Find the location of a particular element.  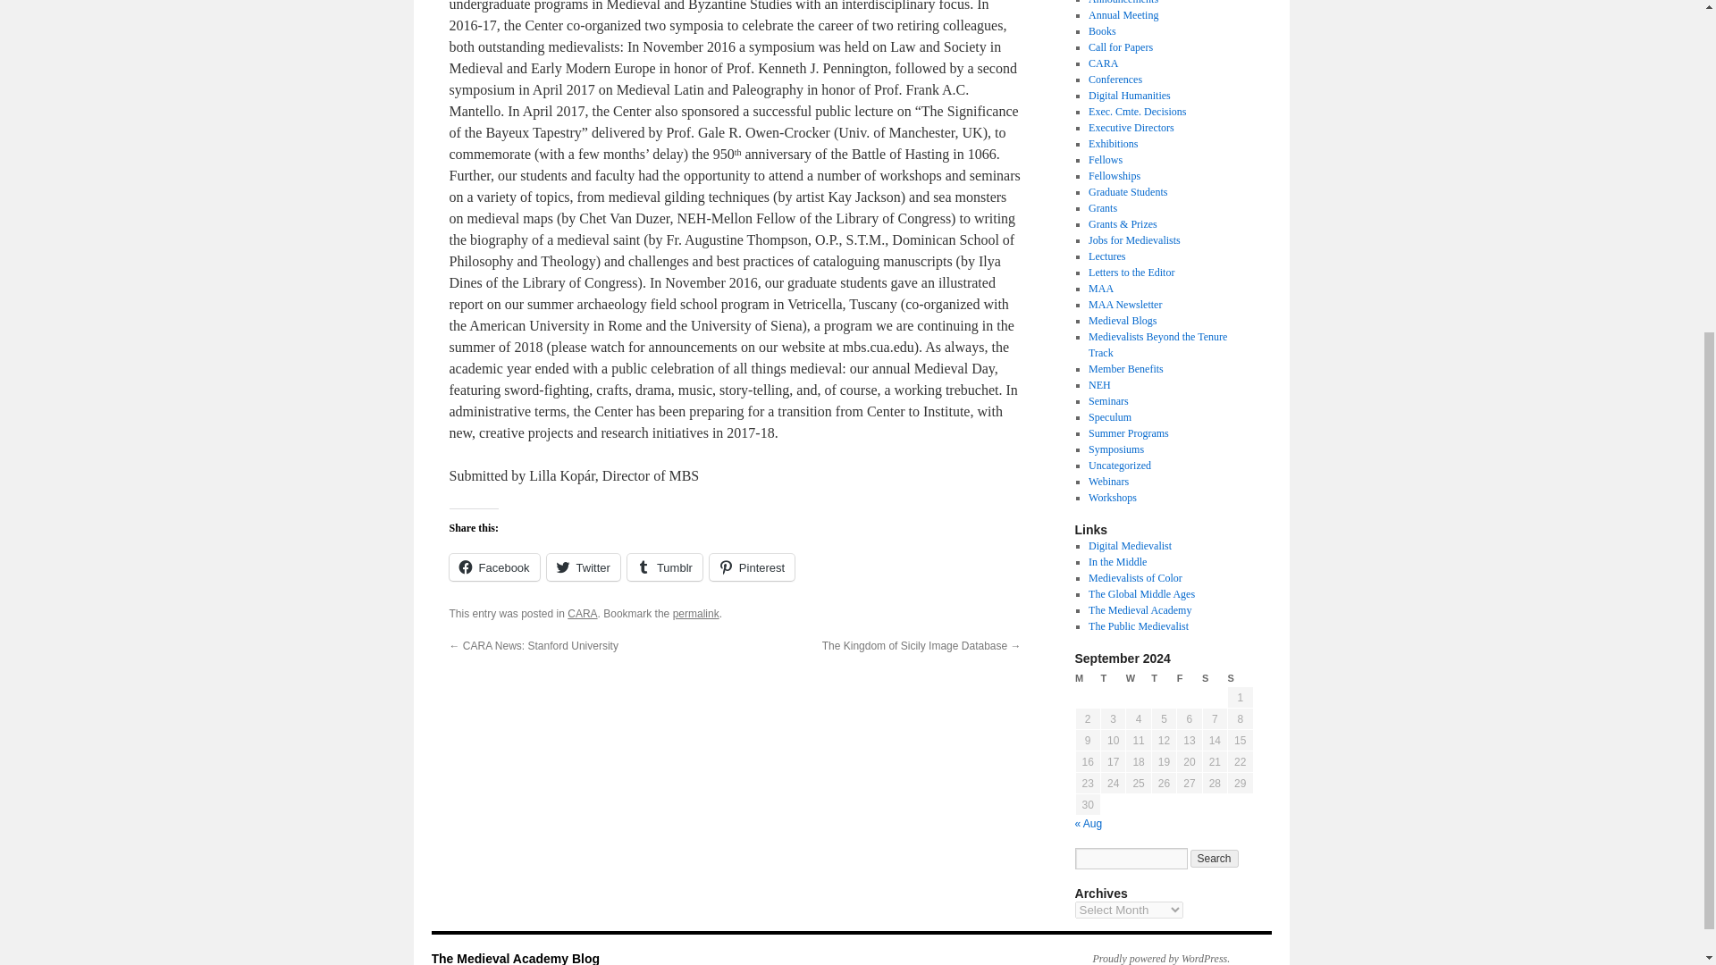

Permalink to CARA News: The Catholic University of America is located at coordinates (695, 614).